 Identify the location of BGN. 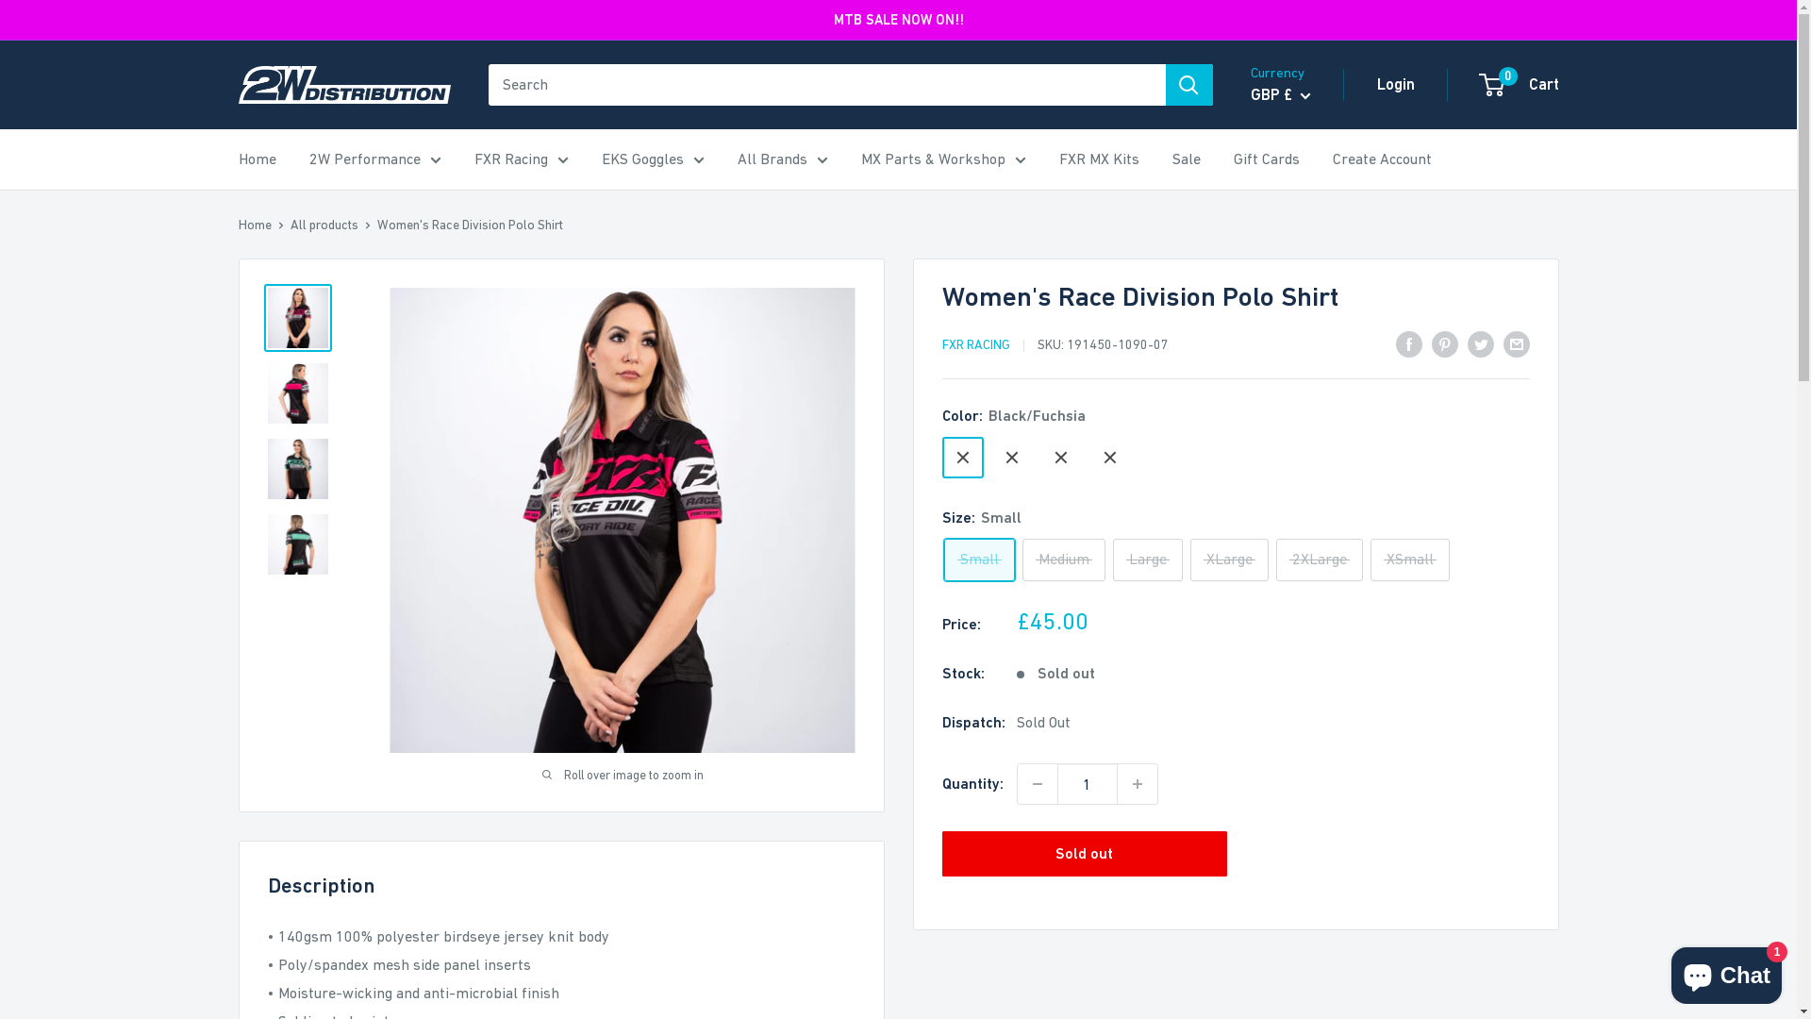
(1305, 201).